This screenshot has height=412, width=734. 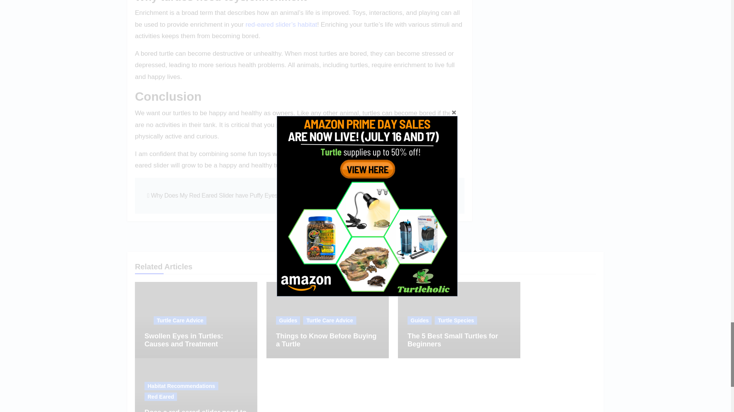 I want to click on Permalink to: Swollen Eyes in Turtles: Causes and Treatment, so click(x=183, y=340).